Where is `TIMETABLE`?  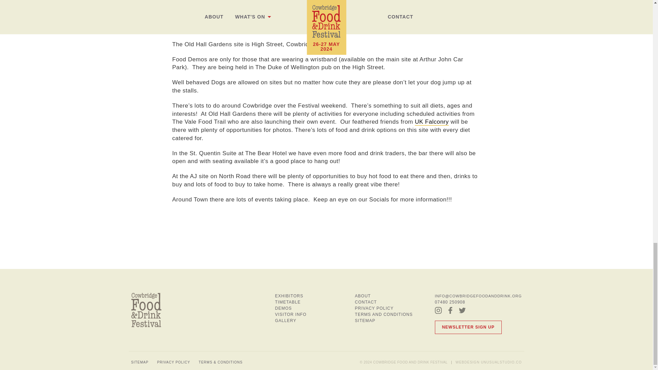 TIMETABLE is located at coordinates (288, 302).